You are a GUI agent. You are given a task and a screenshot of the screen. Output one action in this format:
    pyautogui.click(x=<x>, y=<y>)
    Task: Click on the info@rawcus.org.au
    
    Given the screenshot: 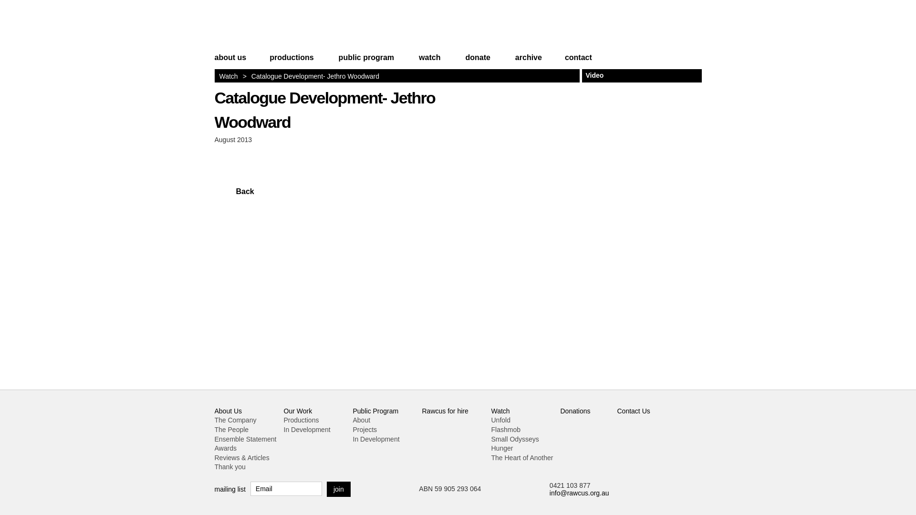 What is the action you would take?
    pyautogui.click(x=579, y=493)
    